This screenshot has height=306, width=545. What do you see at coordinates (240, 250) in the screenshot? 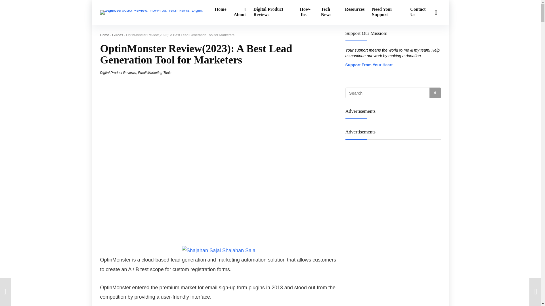
I see `Shajahan Sajal` at bounding box center [240, 250].